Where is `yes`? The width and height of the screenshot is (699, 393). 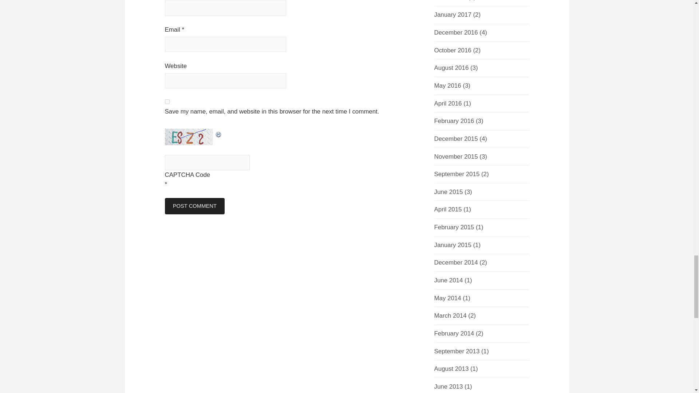
yes is located at coordinates (167, 102).